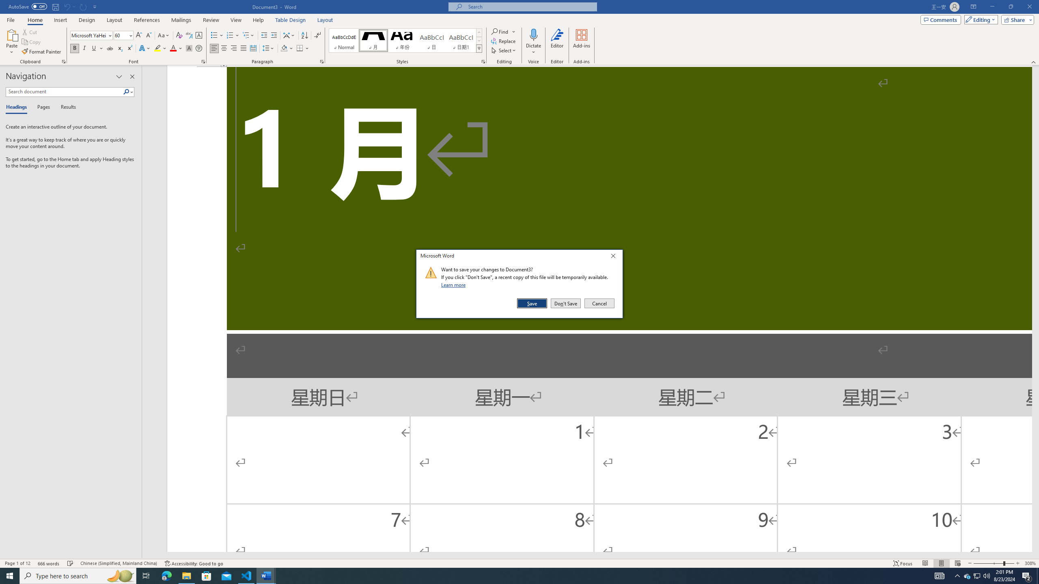  Describe the element at coordinates (967, 576) in the screenshot. I see `Pages` at that location.